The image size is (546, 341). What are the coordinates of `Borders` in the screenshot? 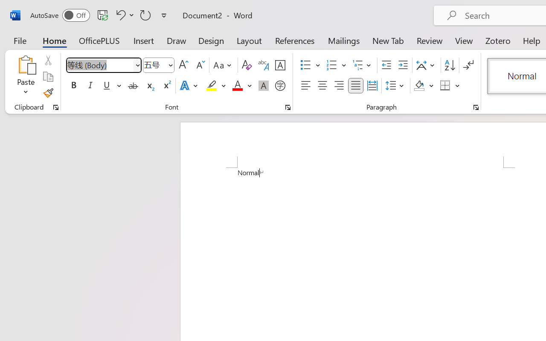 It's located at (450, 86).